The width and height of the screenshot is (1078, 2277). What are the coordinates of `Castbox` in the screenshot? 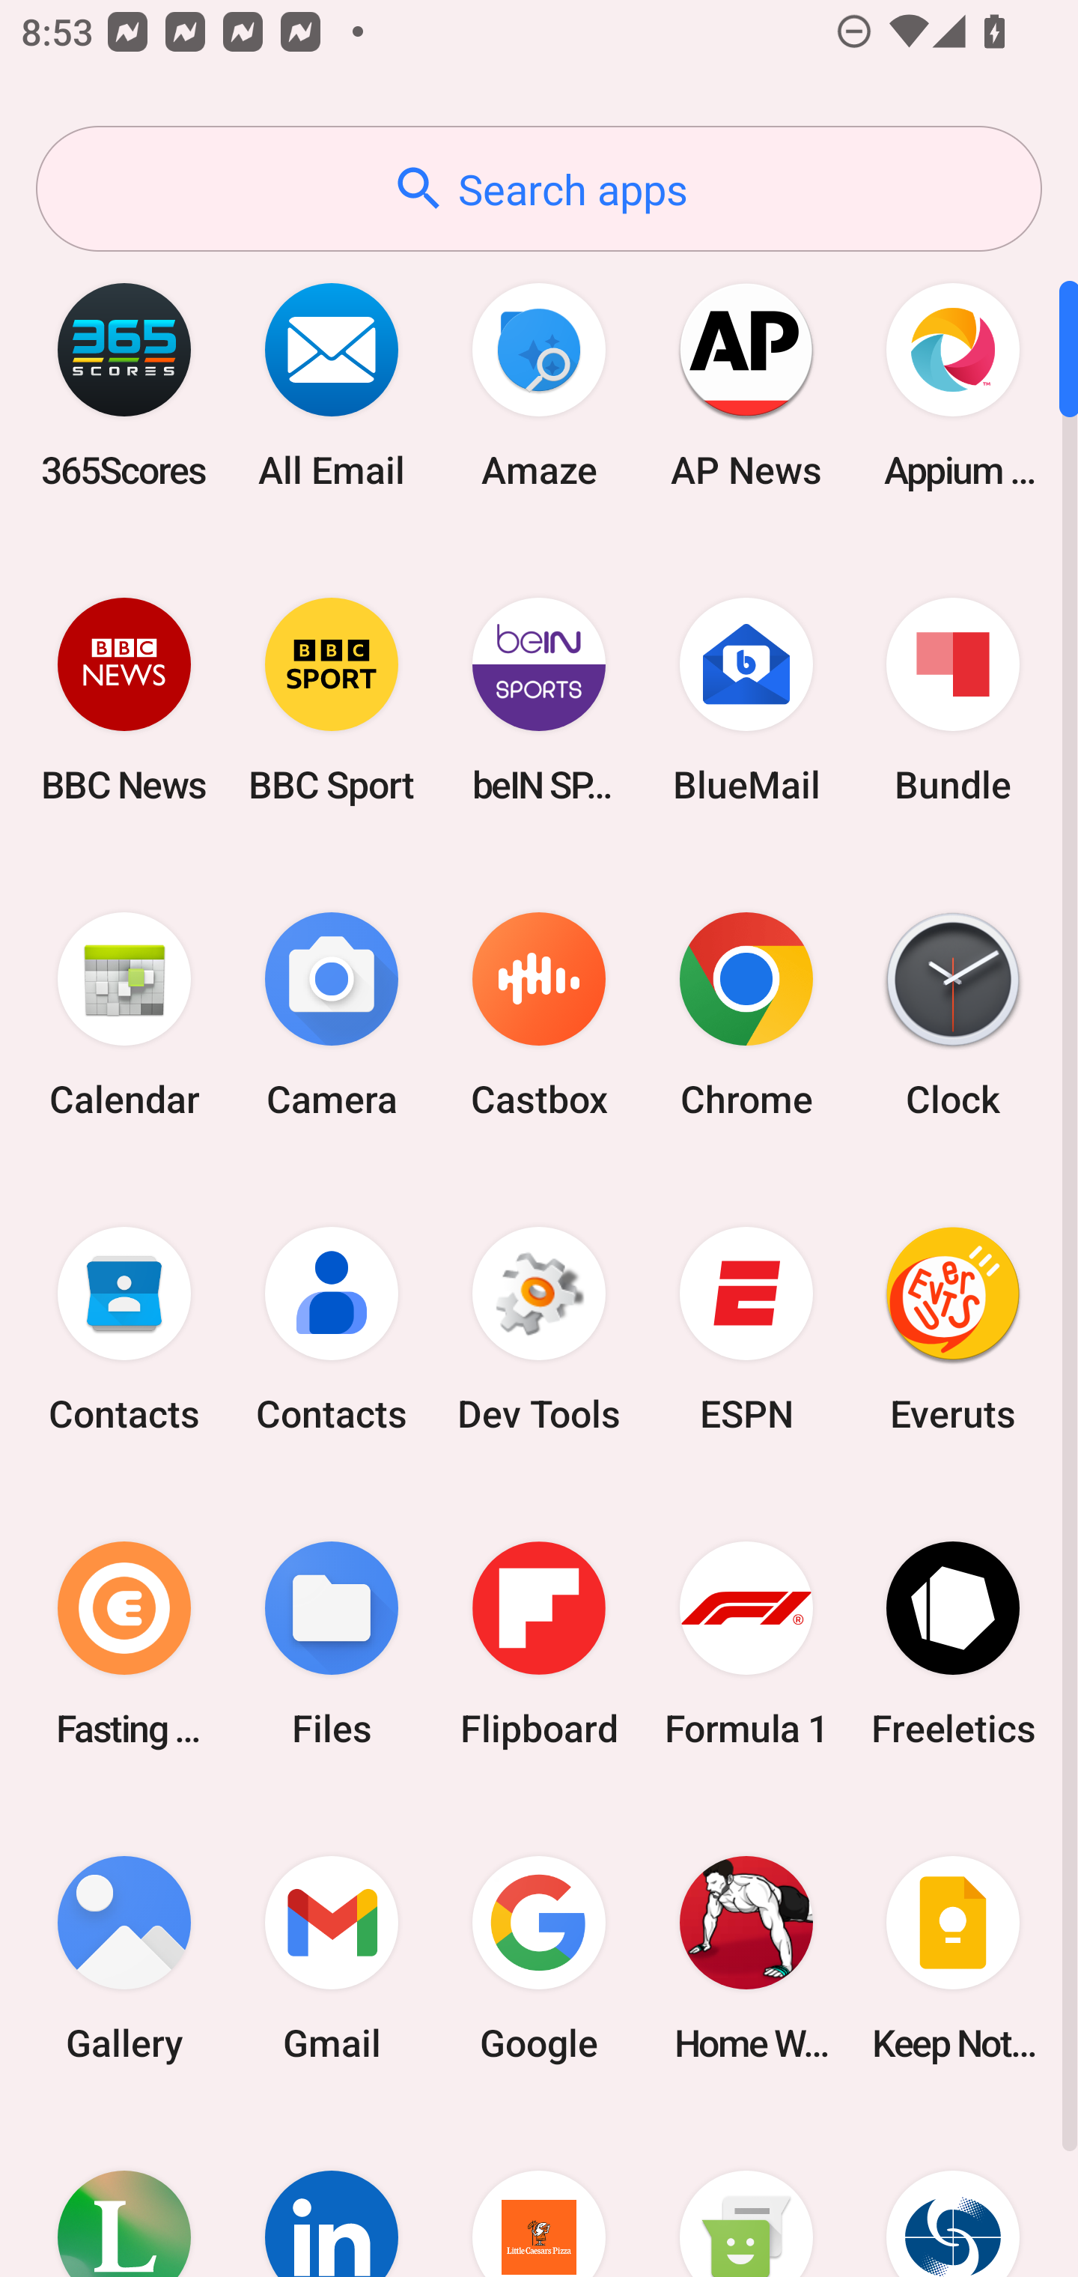 It's located at (539, 1016).